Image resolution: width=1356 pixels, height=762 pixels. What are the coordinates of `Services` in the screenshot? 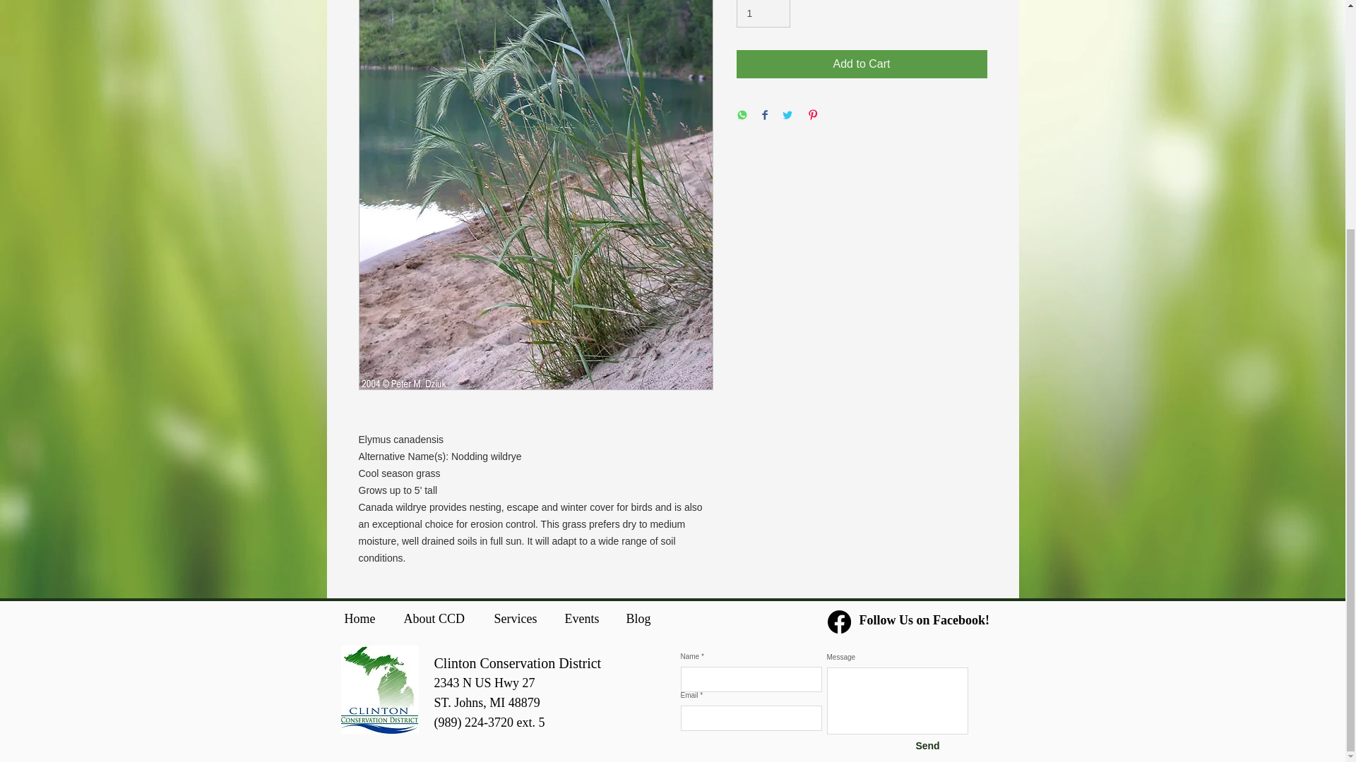 It's located at (518, 616).